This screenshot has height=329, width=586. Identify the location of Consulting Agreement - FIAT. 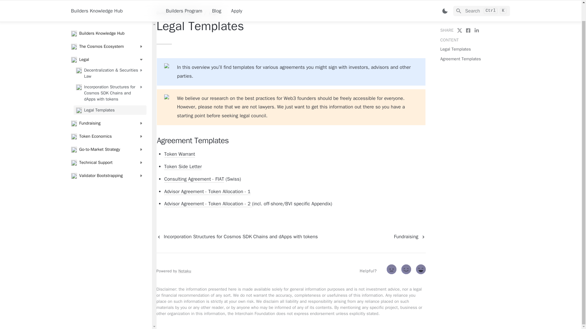
(194, 179).